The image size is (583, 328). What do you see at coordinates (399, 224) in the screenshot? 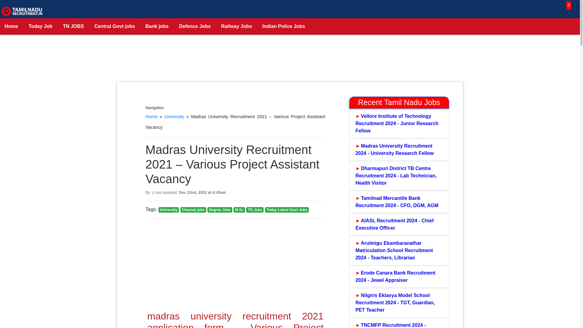
I see `AIASL Recruitment 2024 - Chief Executive Officer` at bounding box center [399, 224].